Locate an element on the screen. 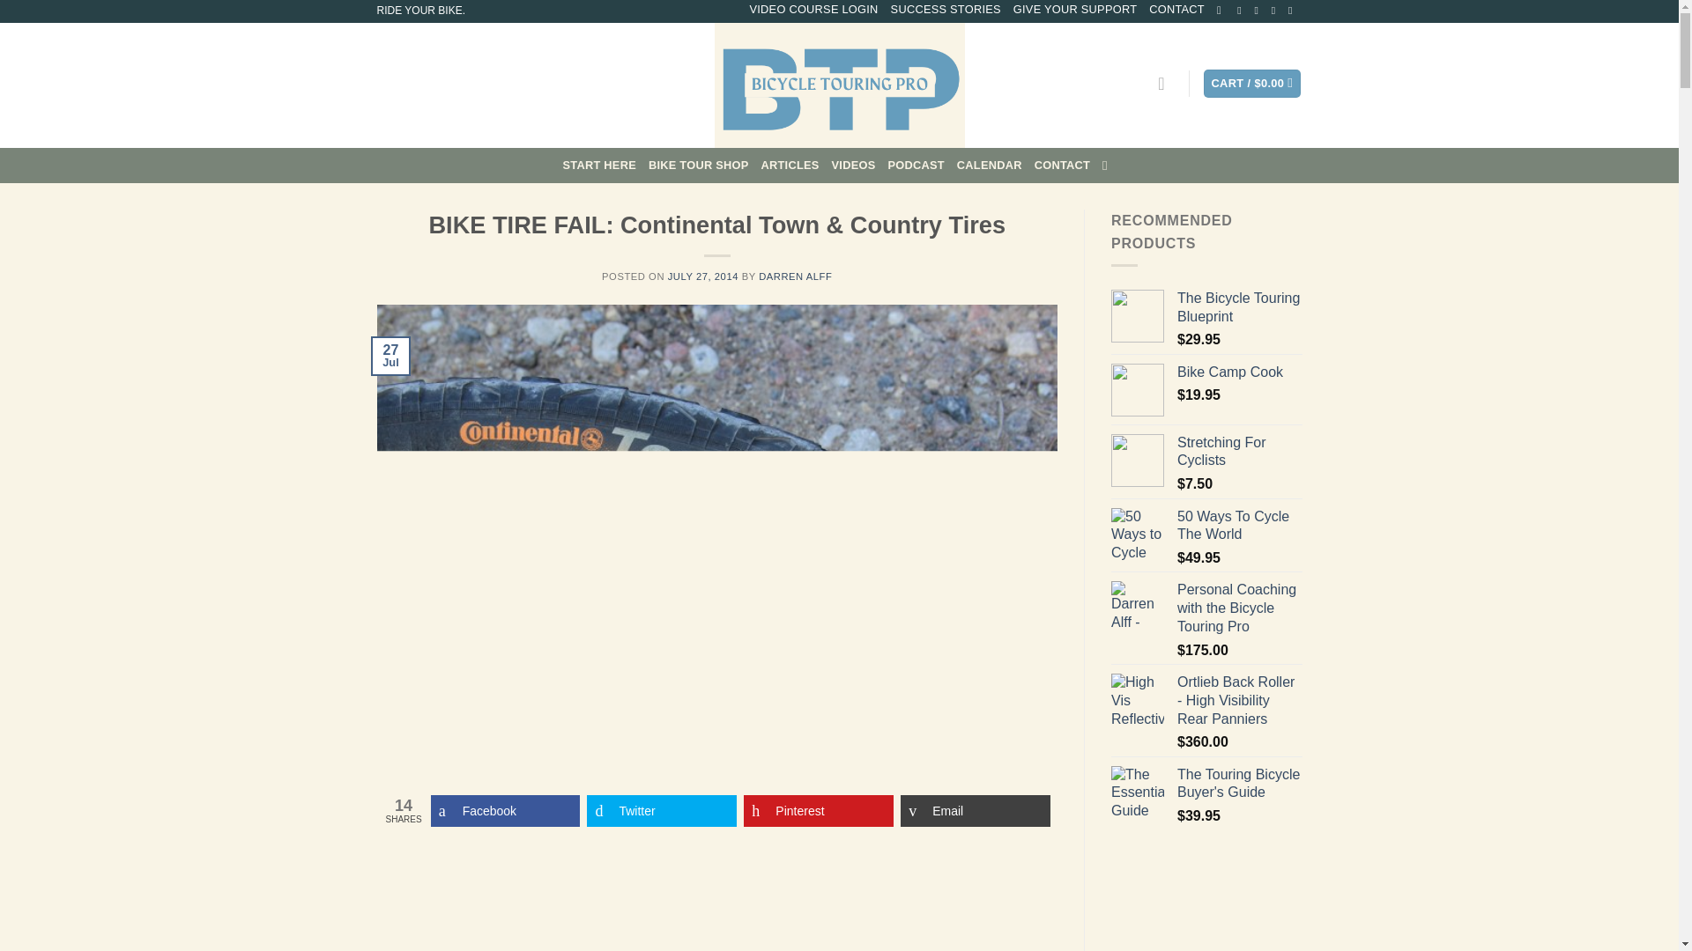  Cart is located at coordinates (1251, 84).